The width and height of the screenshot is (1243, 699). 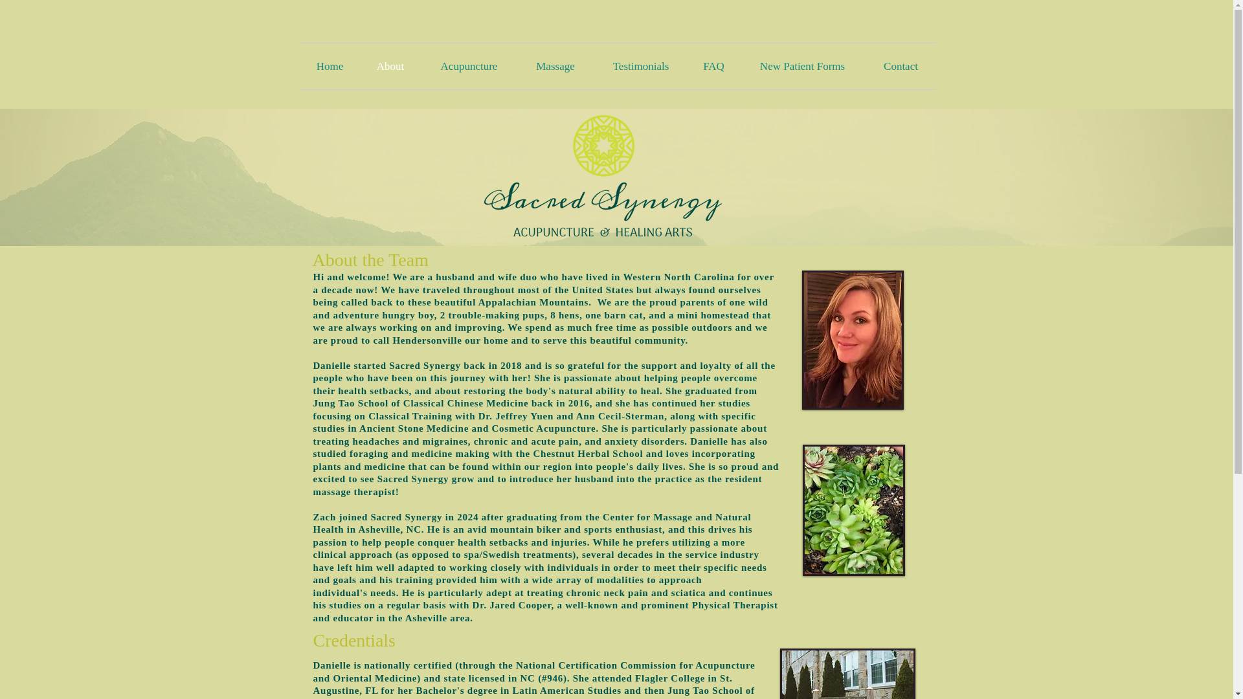 What do you see at coordinates (330, 66) in the screenshot?
I see `Home` at bounding box center [330, 66].